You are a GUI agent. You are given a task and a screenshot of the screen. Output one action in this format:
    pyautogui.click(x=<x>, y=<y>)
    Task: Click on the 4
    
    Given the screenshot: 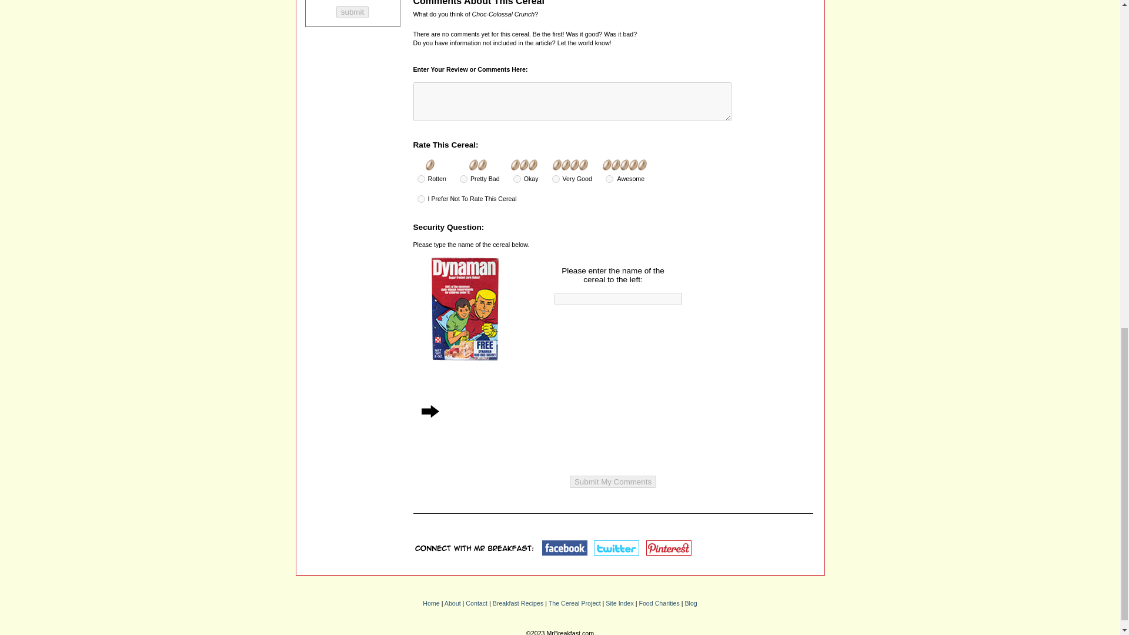 What is the action you would take?
    pyautogui.click(x=556, y=179)
    